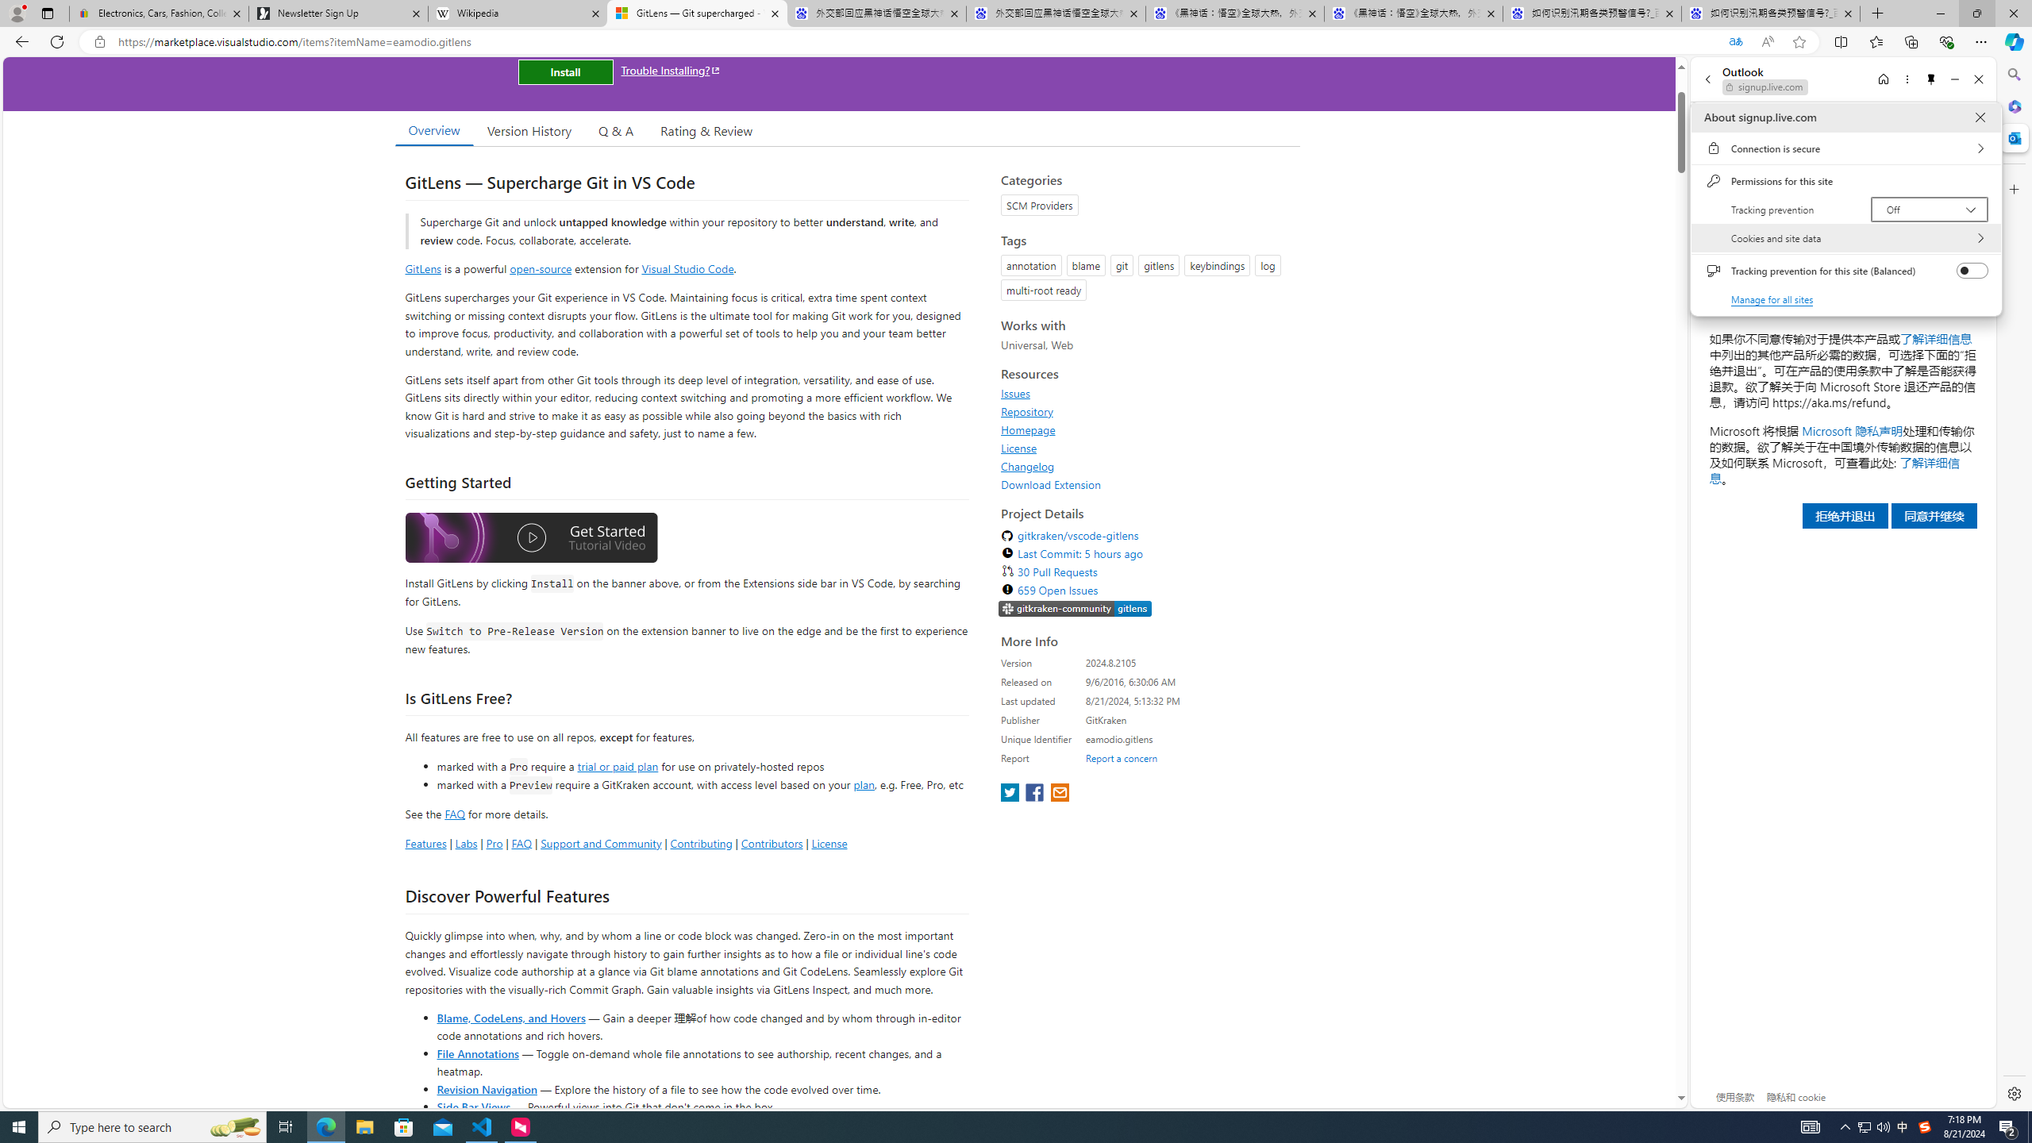 The height and width of the screenshot is (1143, 2032). Describe the element at coordinates (2030, 1127) in the screenshot. I see `Show desktop` at that location.